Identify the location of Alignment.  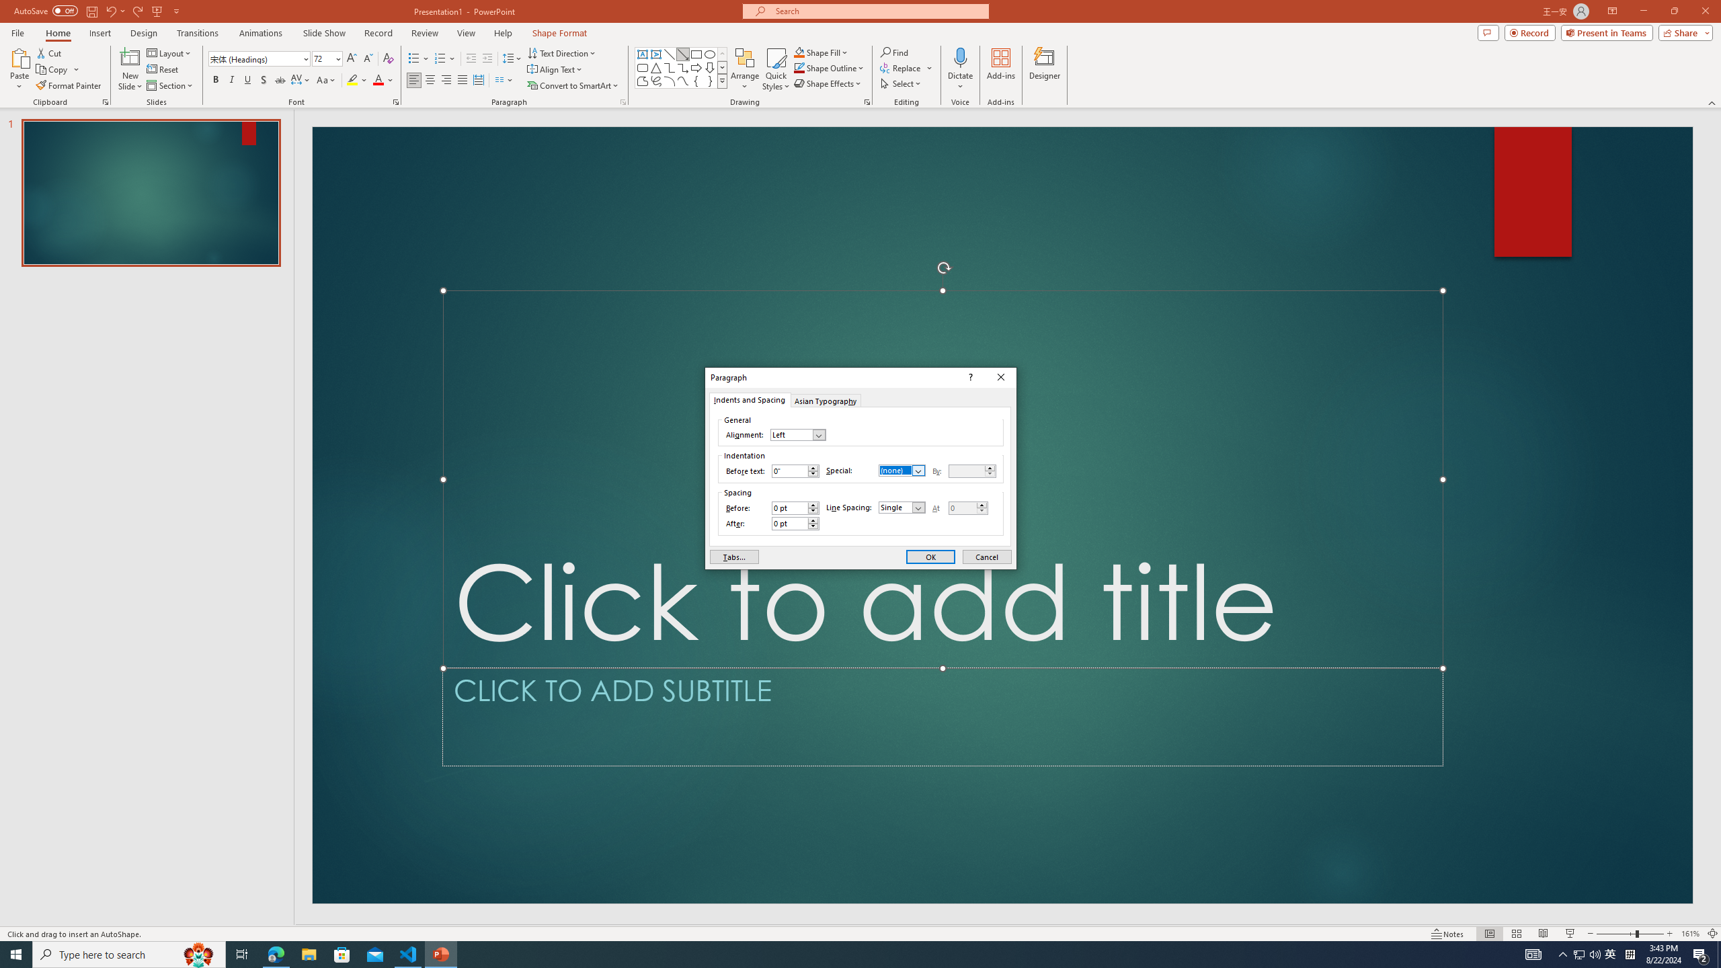
(798, 434).